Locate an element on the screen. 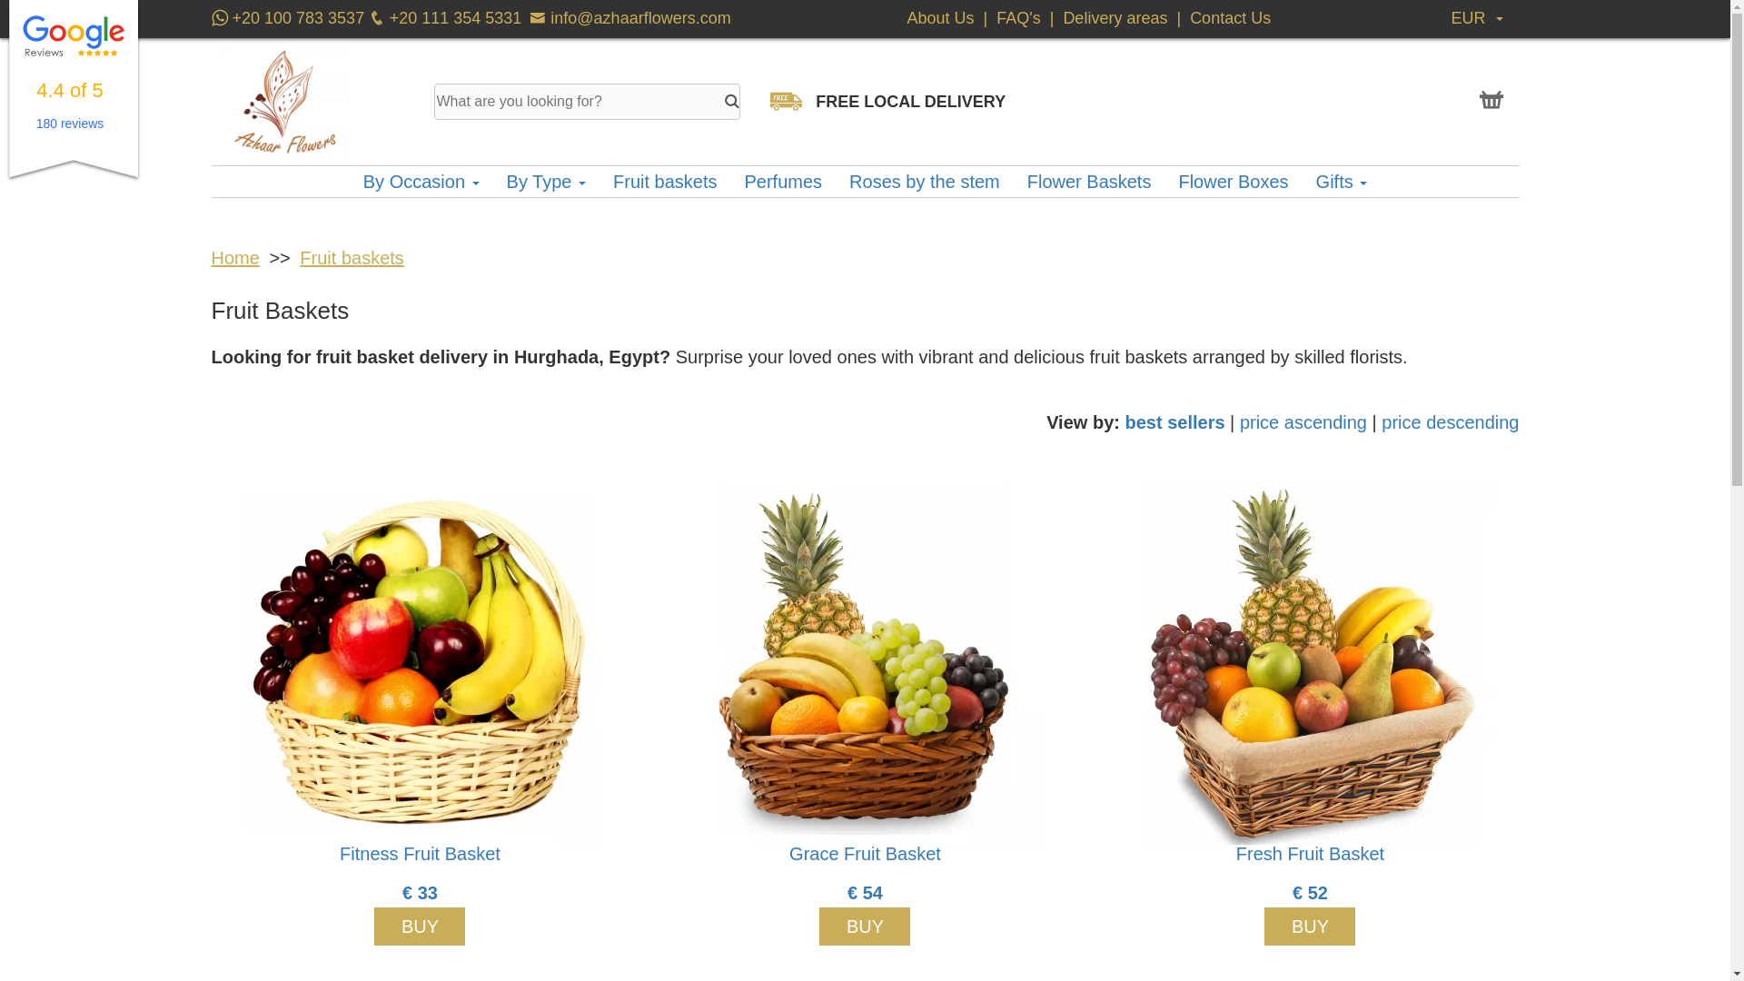  About Us is located at coordinates (943, 18).